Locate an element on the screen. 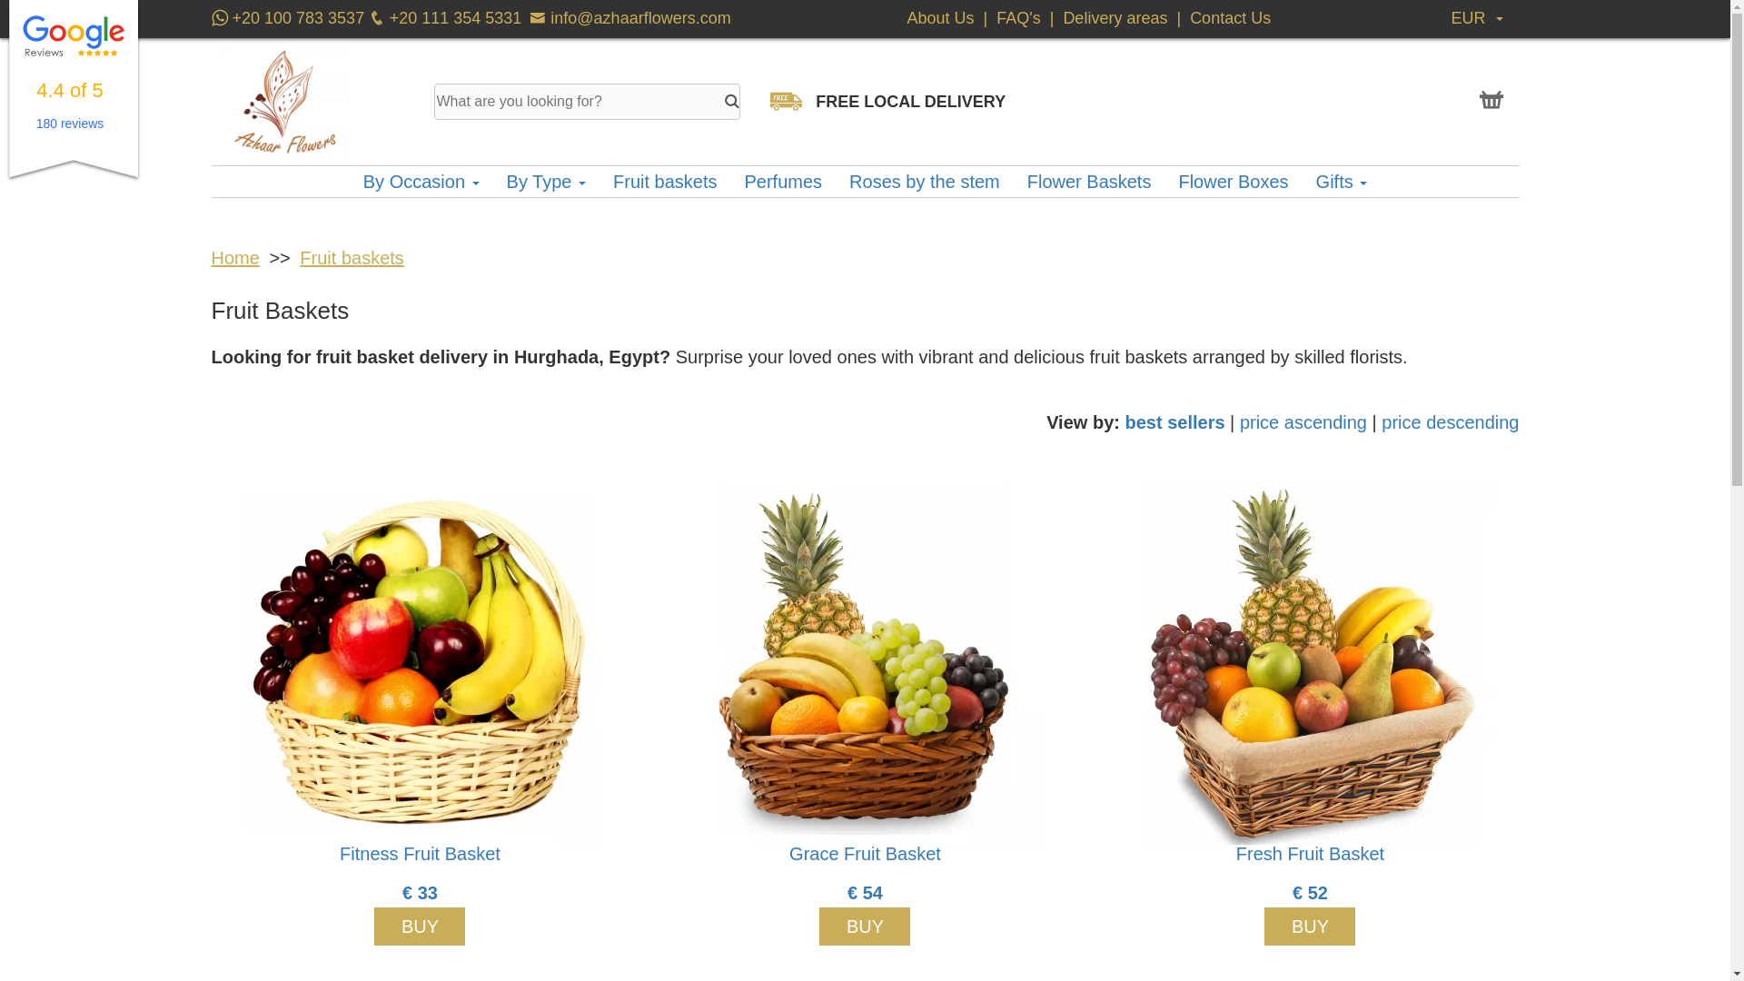  About Us is located at coordinates (943, 18).